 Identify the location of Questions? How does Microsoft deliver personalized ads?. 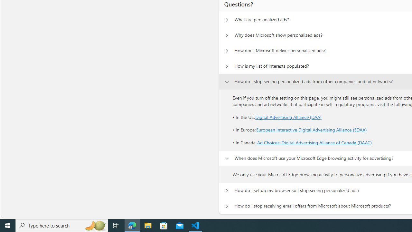
(227, 51).